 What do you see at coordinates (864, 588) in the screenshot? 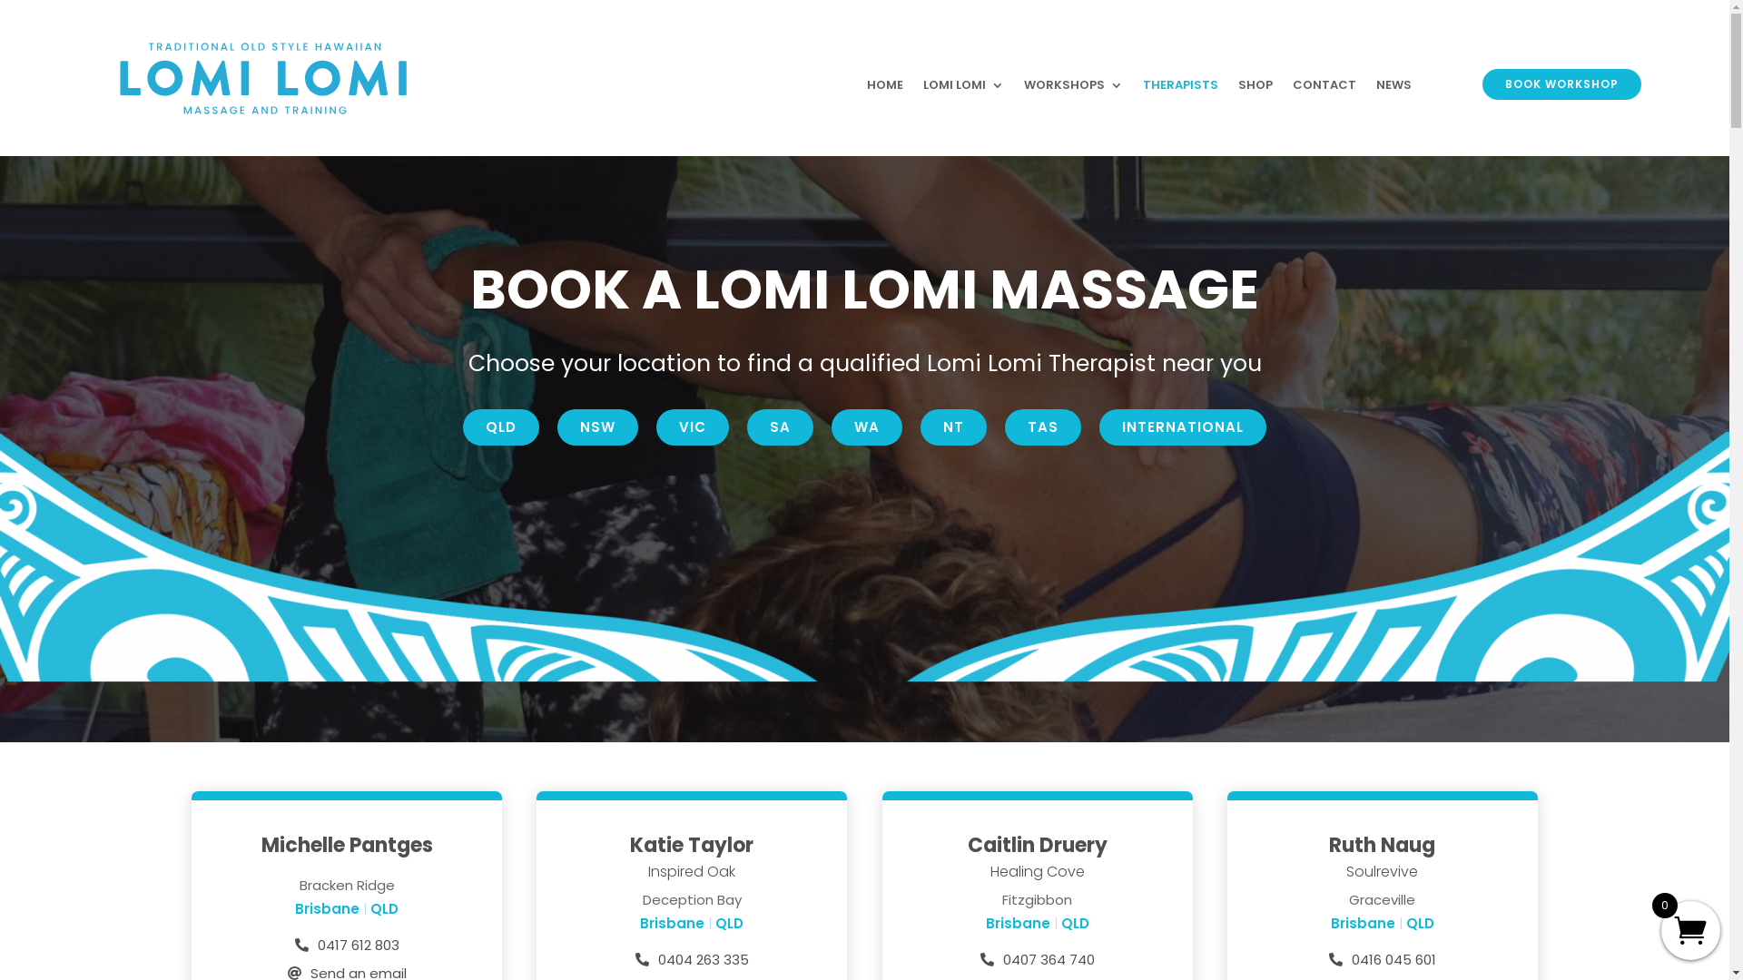
I see `Artboard 35` at bounding box center [864, 588].